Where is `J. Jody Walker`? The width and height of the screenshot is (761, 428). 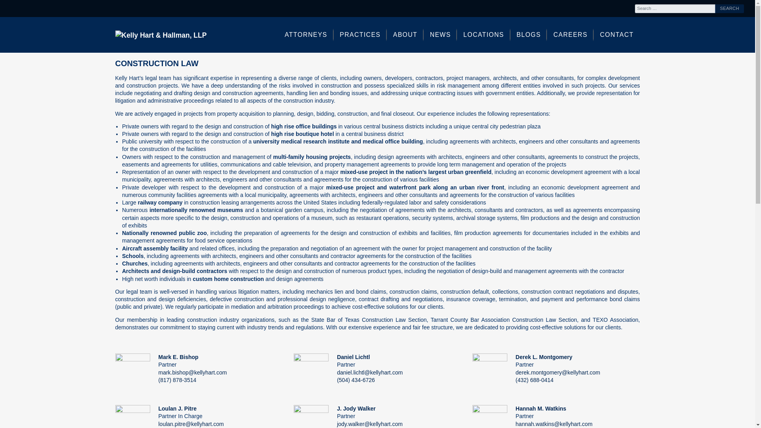 J. Jody Walker is located at coordinates (356, 408).